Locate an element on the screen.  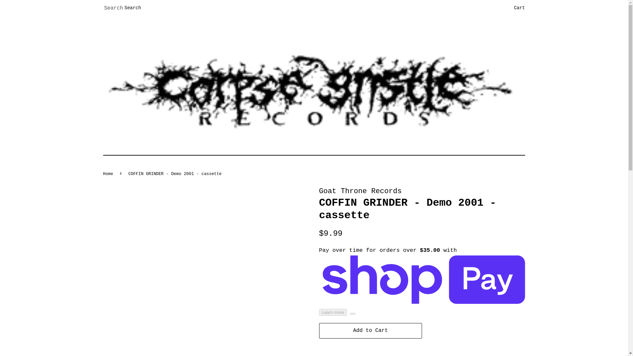
Home is located at coordinates (108, 173).